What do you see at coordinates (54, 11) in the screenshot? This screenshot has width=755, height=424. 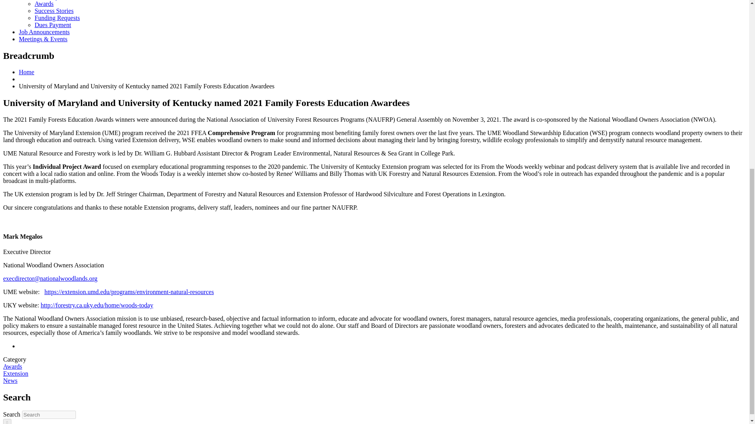 I see `Success Stories` at bounding box center [54, 11].